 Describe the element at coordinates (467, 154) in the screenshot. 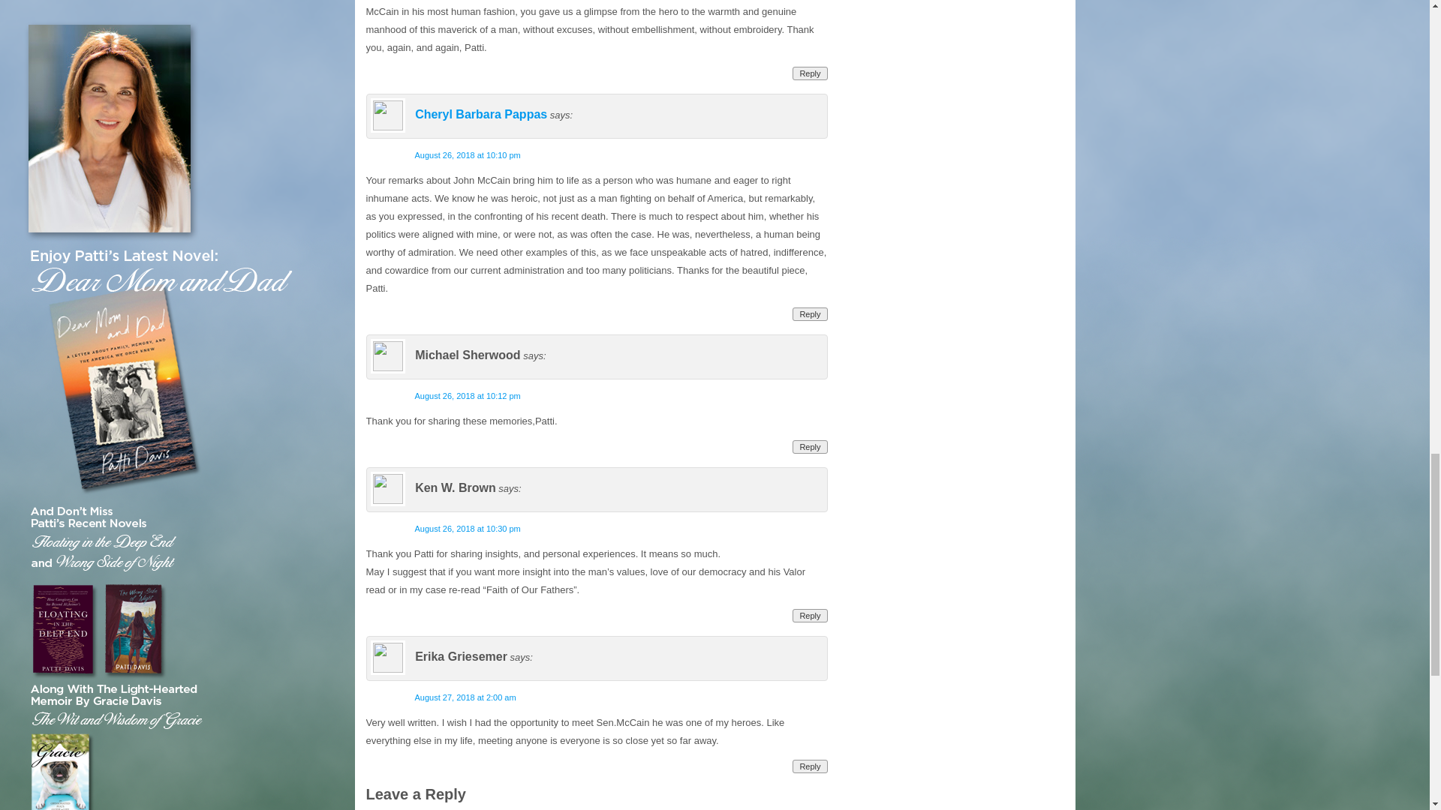

I see `August 26, 2018 at 10:10 pm` at that location.